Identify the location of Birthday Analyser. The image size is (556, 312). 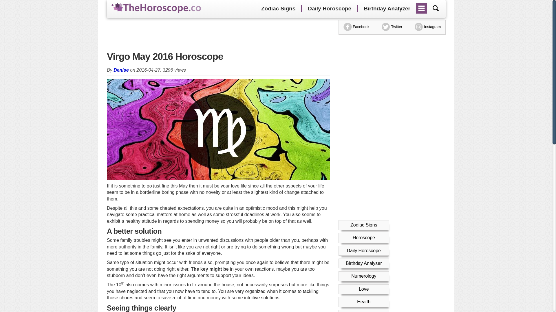
(364, 263).